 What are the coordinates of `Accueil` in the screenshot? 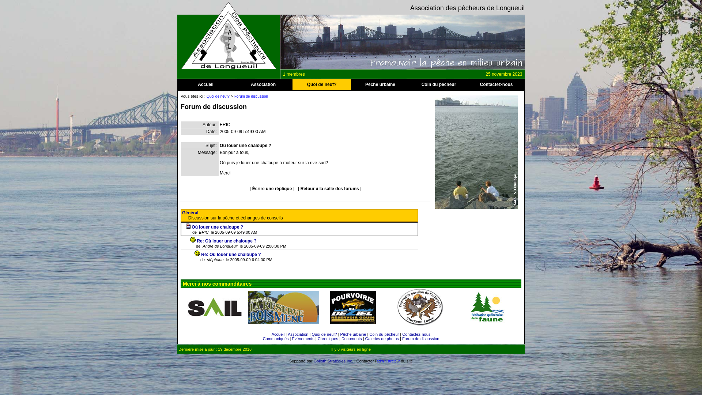 It's located at (278, 334).